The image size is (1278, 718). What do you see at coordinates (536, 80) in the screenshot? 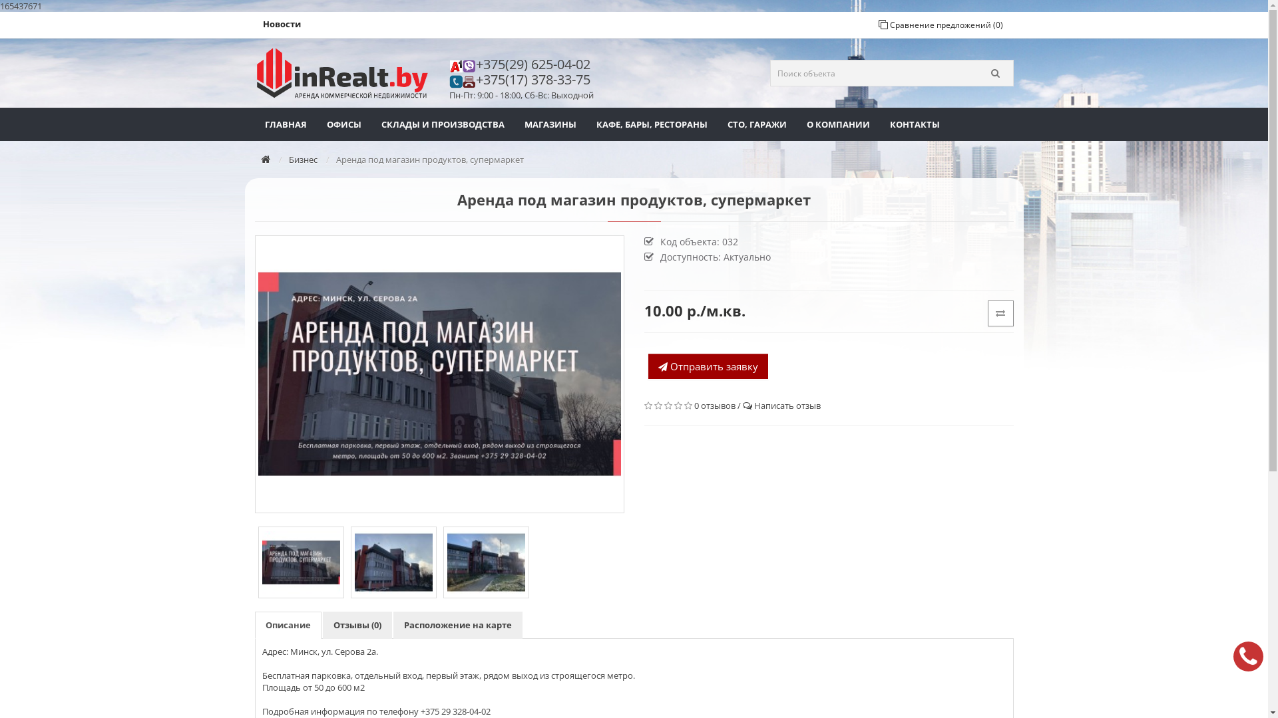
I see `+375(17) 378-33-75` at bounding box center [536, 80].